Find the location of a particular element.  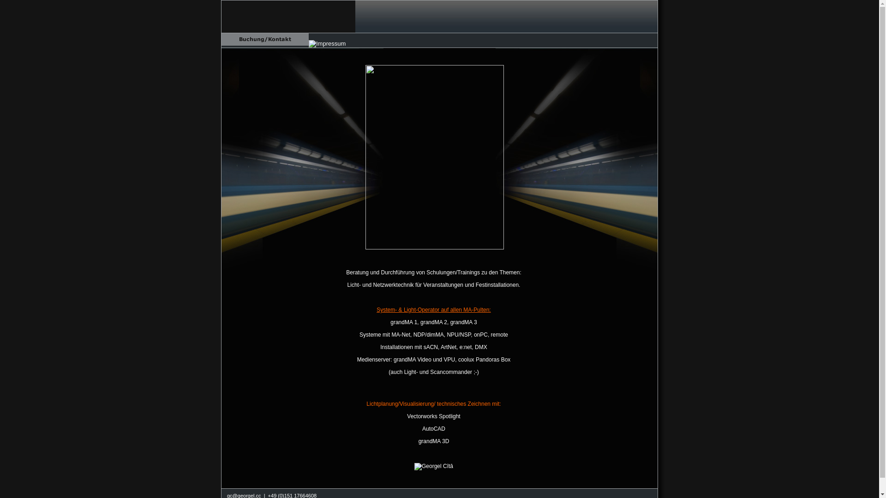

grandMA 3D is located at coordinates (434, 441).